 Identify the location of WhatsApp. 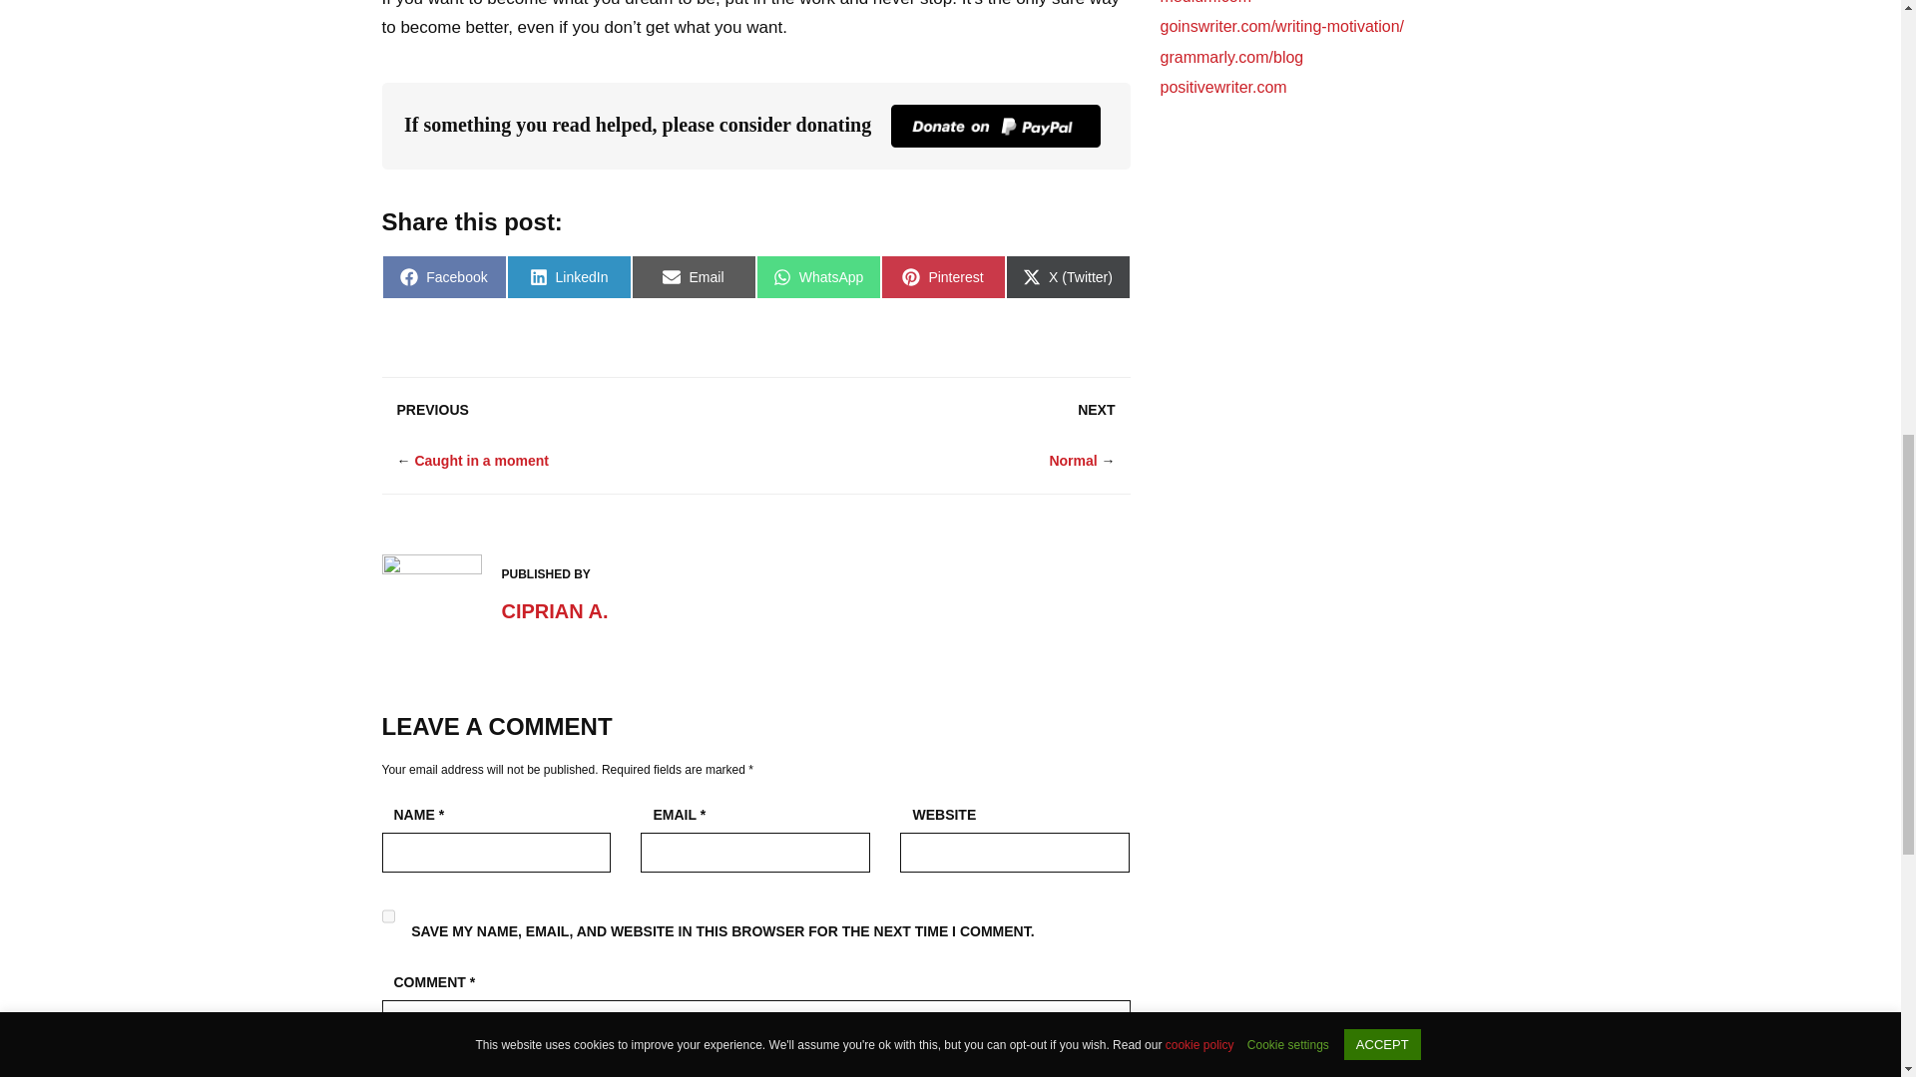
(818, 277).